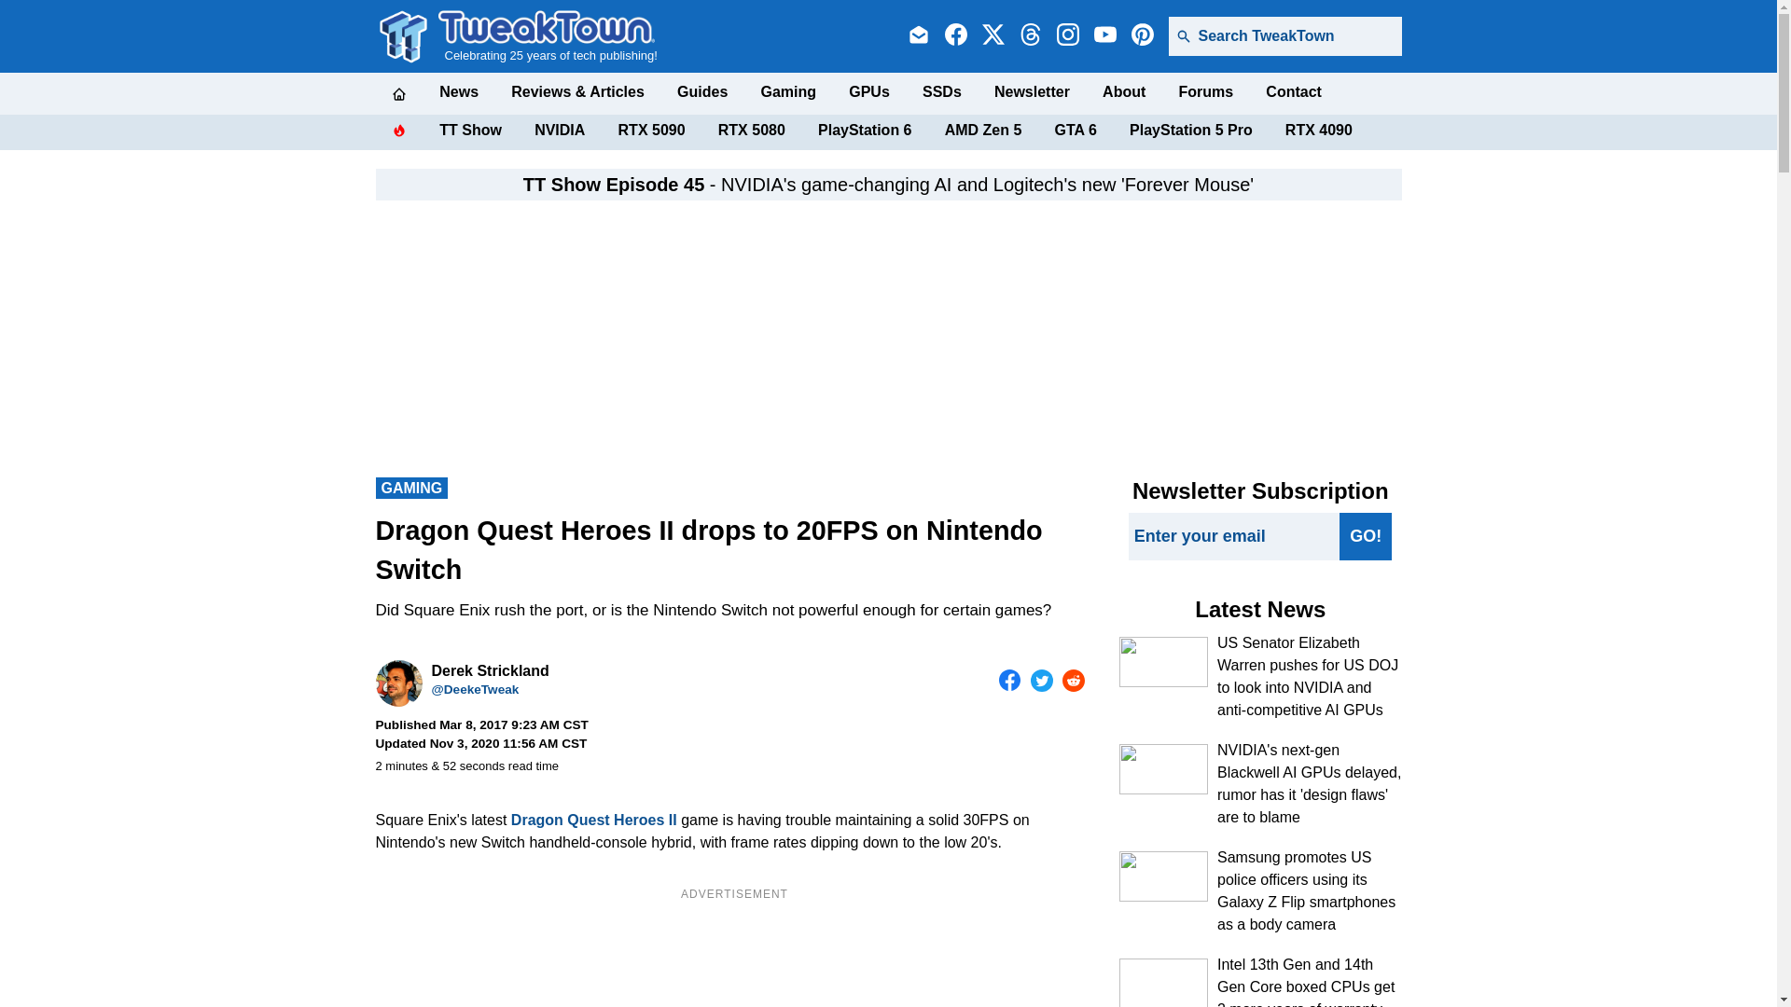 The height and width of the screenshot is (1007, 1791). Describe the element at coordinates (1009, 681) in the screenshot. I see `Share on Facebook` at that location.